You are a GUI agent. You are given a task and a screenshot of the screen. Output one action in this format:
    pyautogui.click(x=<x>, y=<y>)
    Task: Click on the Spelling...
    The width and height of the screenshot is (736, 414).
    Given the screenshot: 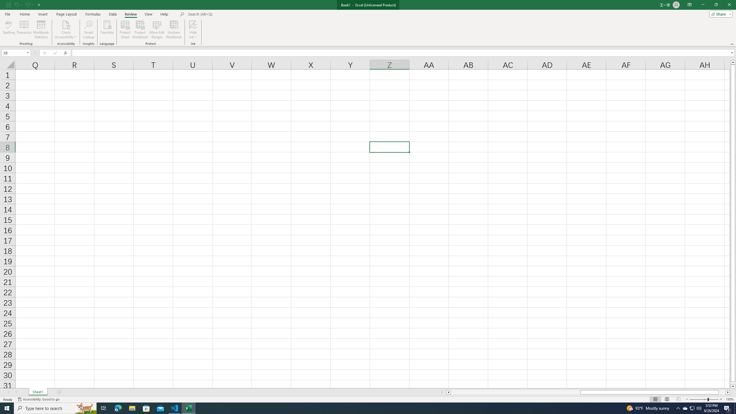 What is the action you would take?
    pyautogui.click(x=9, y=30)
    